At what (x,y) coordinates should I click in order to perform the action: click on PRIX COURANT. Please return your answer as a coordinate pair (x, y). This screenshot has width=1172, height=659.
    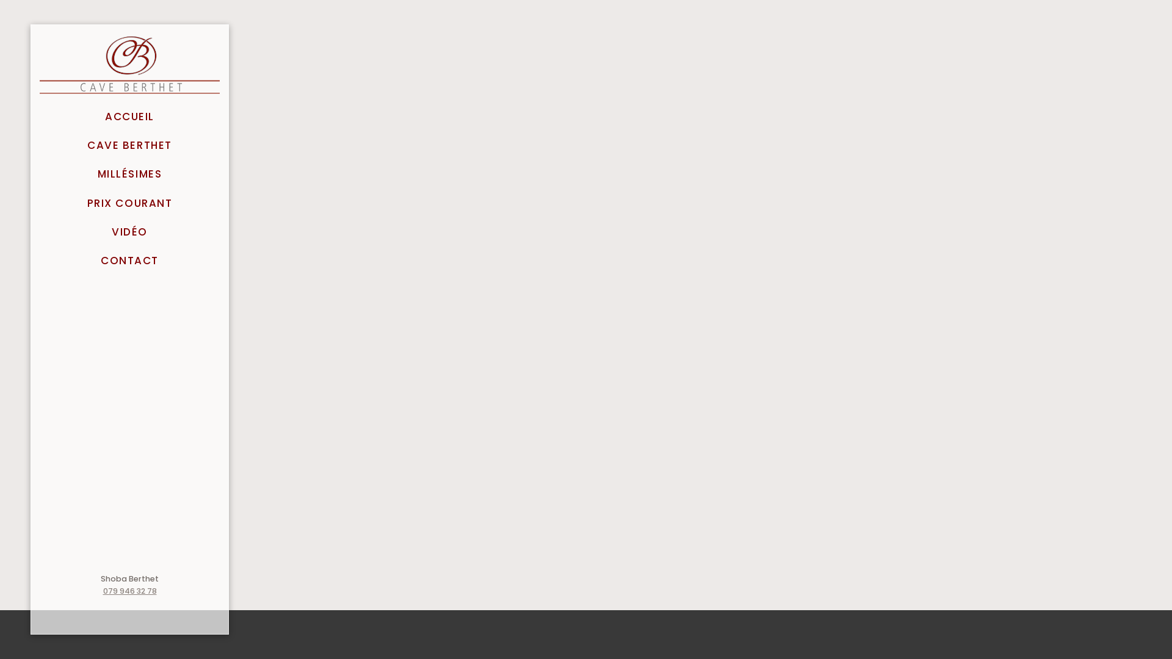
    Looking at the image, I should click on (129, 203).